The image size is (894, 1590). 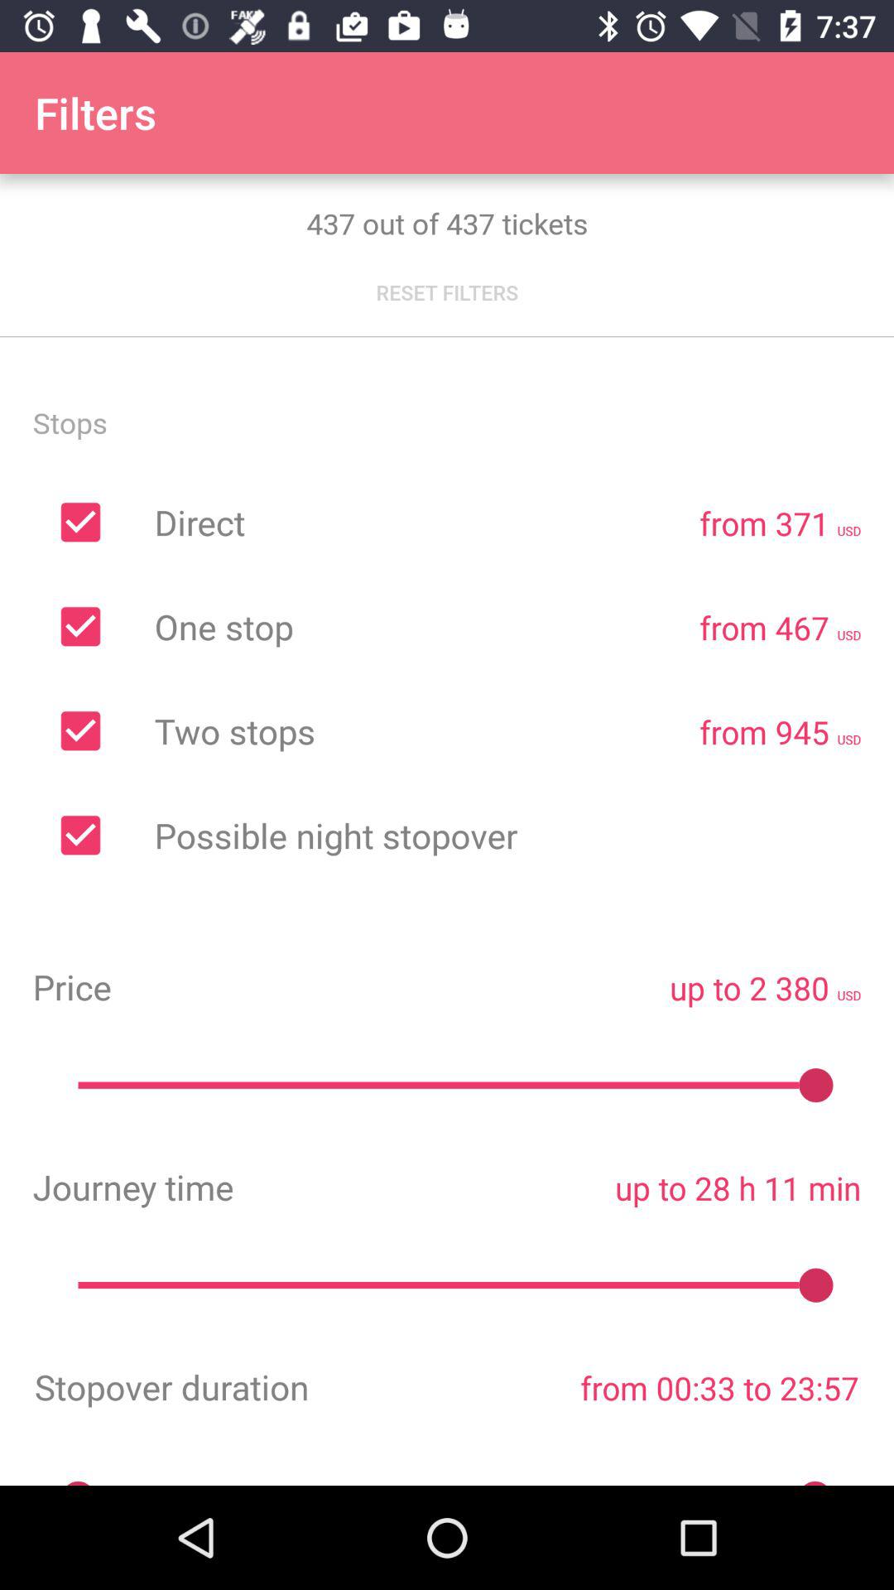 I want to click on jump to the reset filters icon, so click(x=447, y=293).